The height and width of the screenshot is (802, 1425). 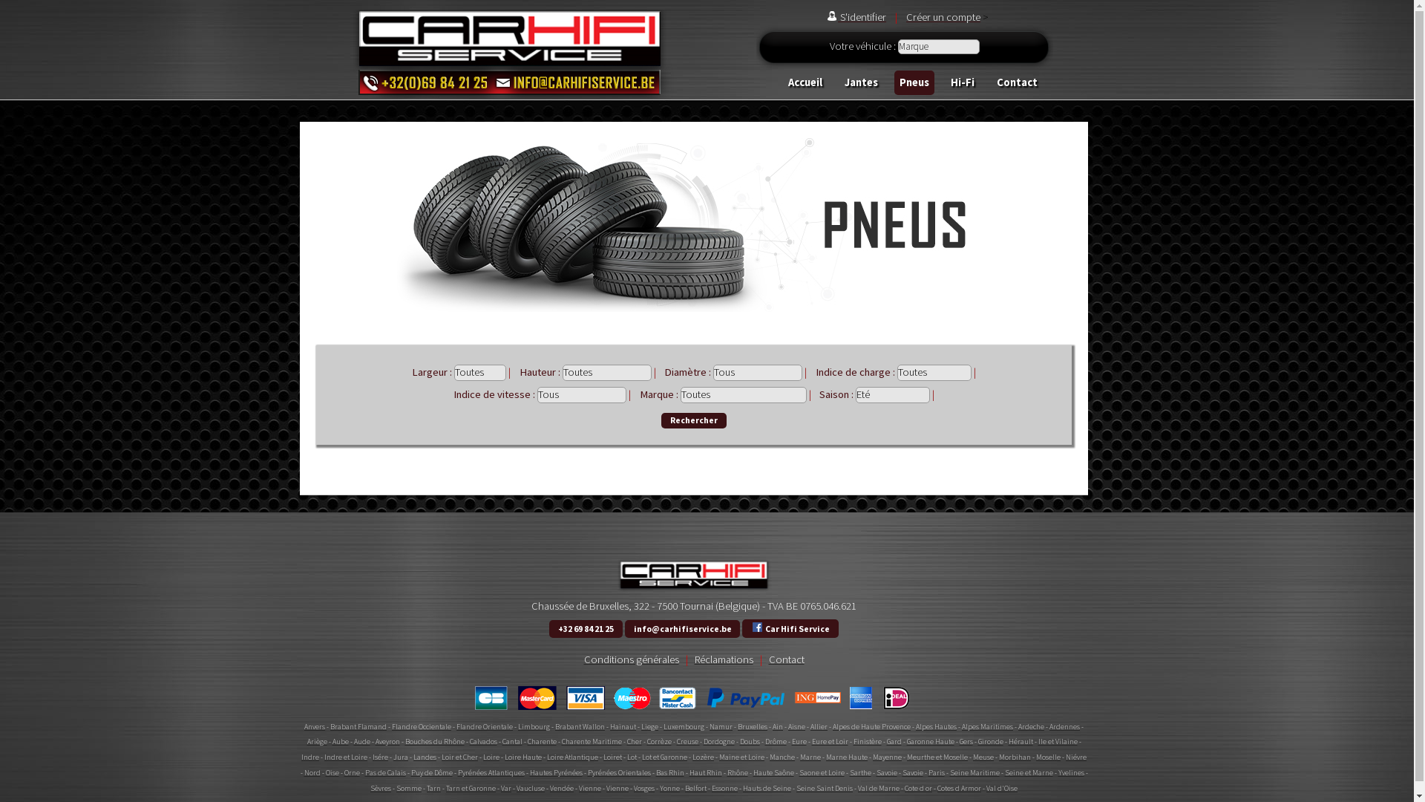 I want to click on Aude, so click(x=361, y=741).